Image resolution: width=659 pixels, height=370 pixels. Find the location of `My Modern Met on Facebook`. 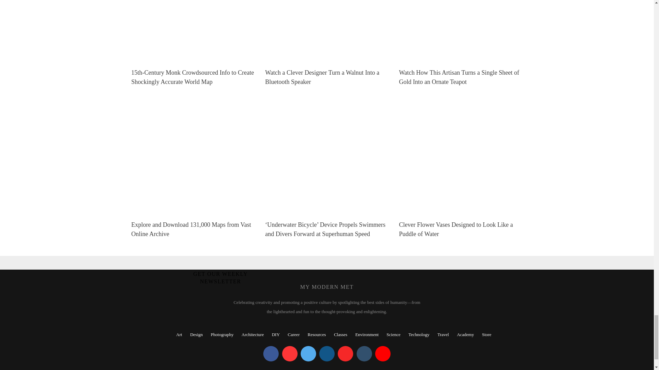

My Modern Met on Facebook is located at coordinates (271, 354).